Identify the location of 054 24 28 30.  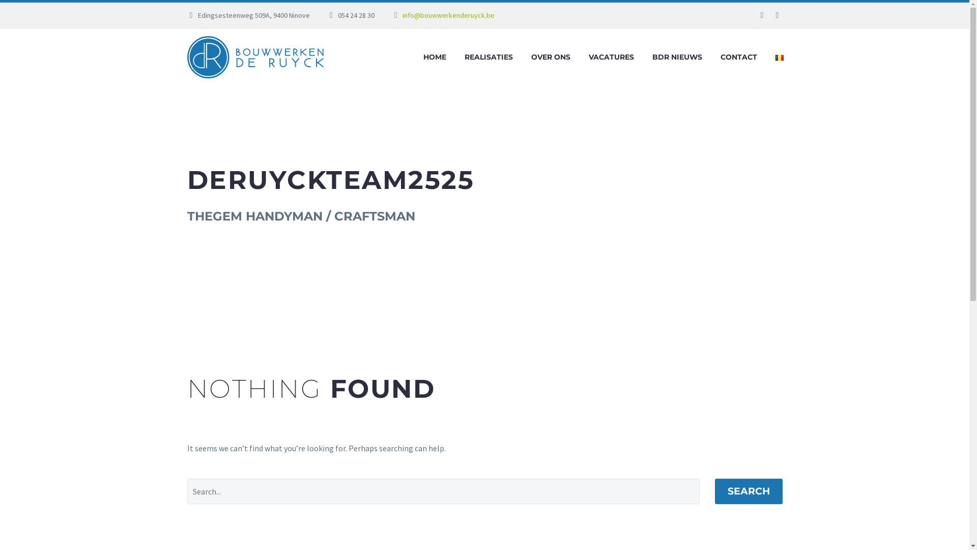
(356, 15).